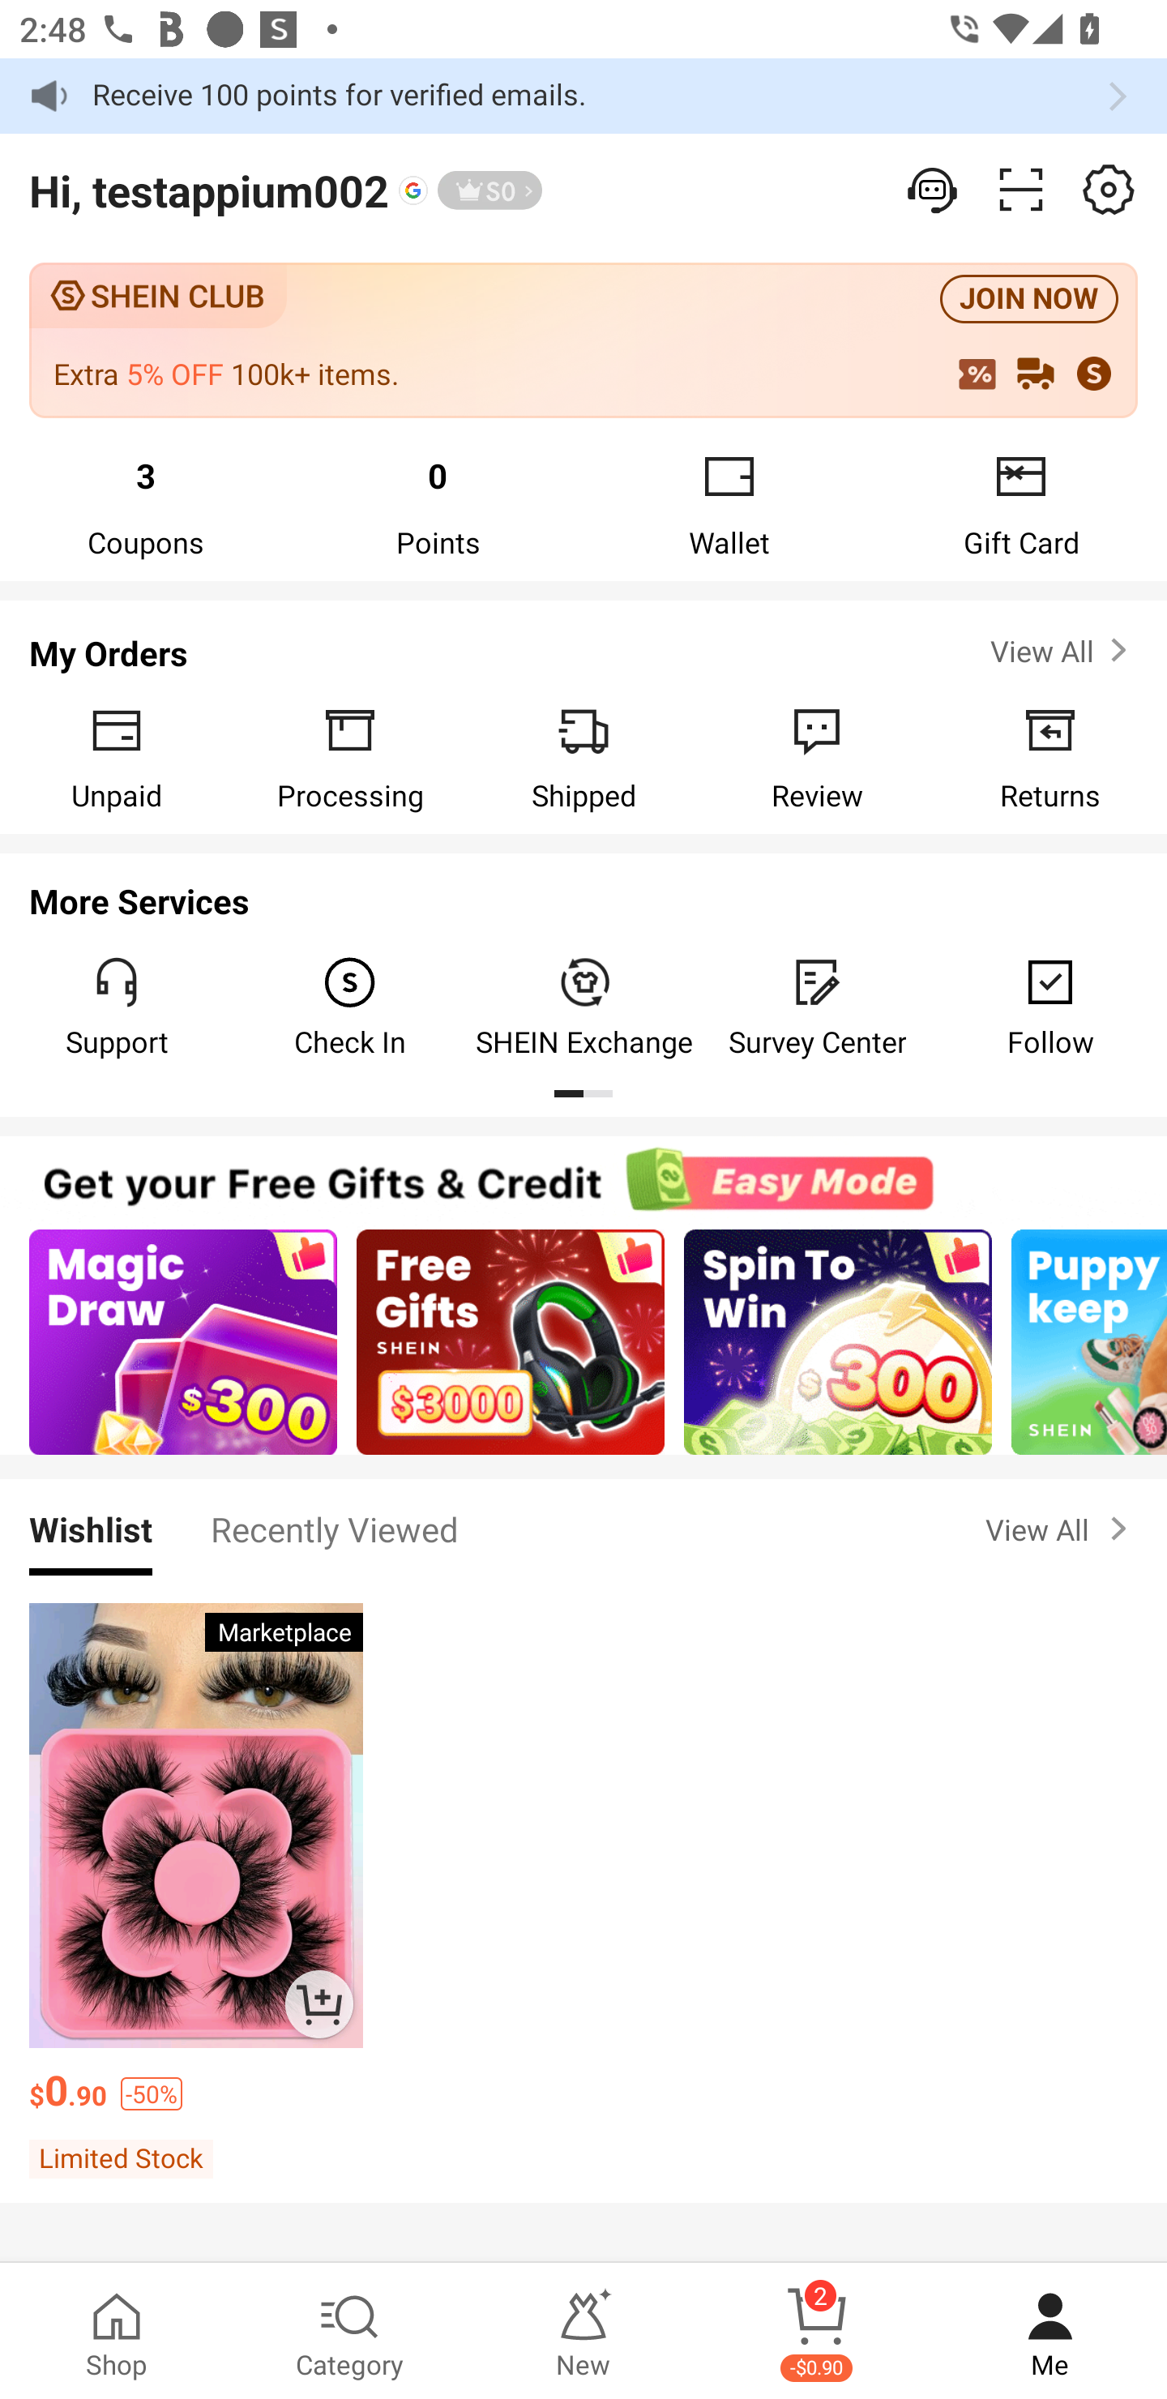  I want to click on Survey Center, so click(817, 1007).